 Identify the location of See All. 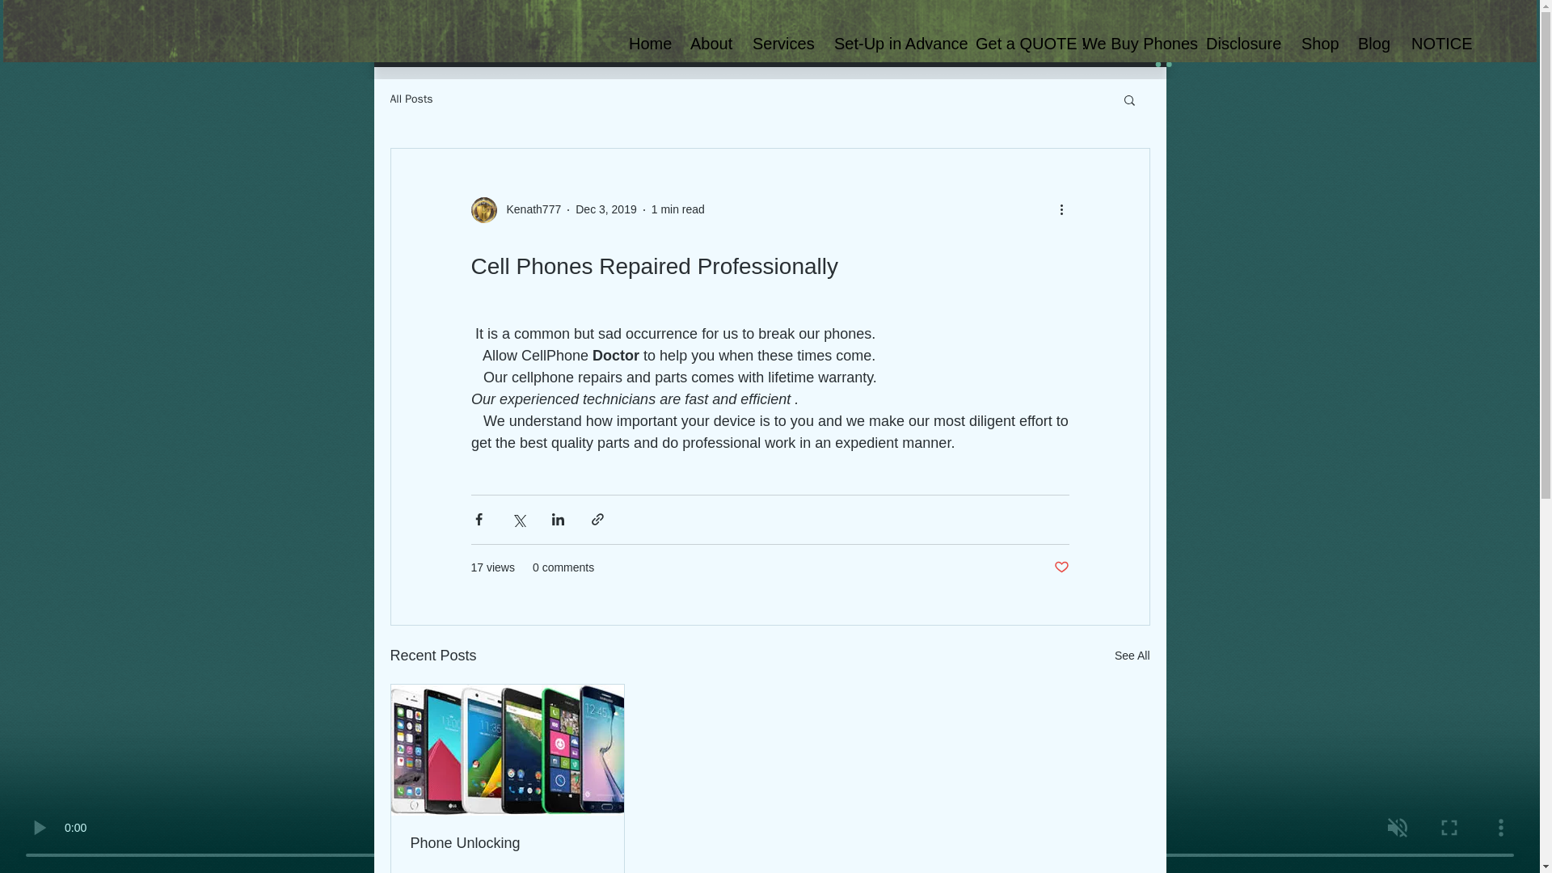
(1132, 656).